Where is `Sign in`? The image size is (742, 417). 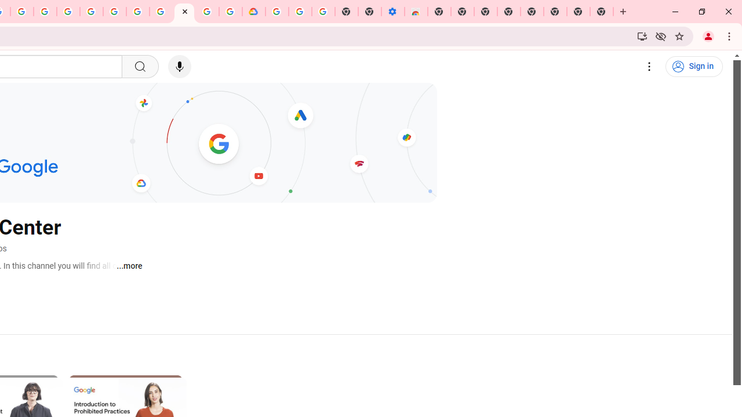
Sign in is located at coordinates (694, 67).